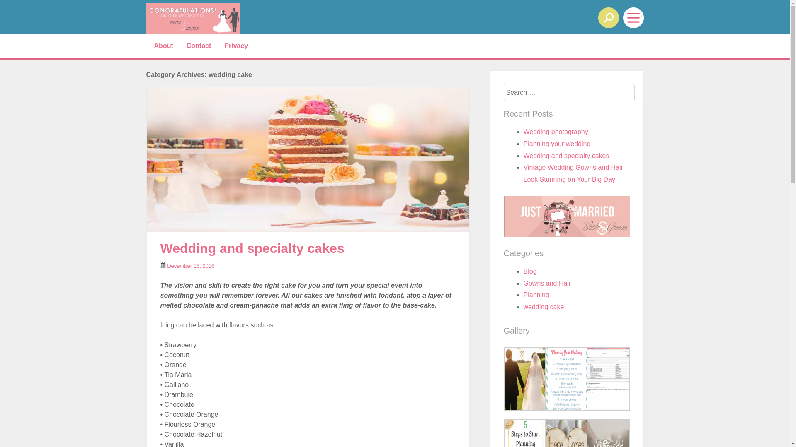 This screenshot has width=796, height=447. I want to click on Give Well Weddings, so click(245, 19).